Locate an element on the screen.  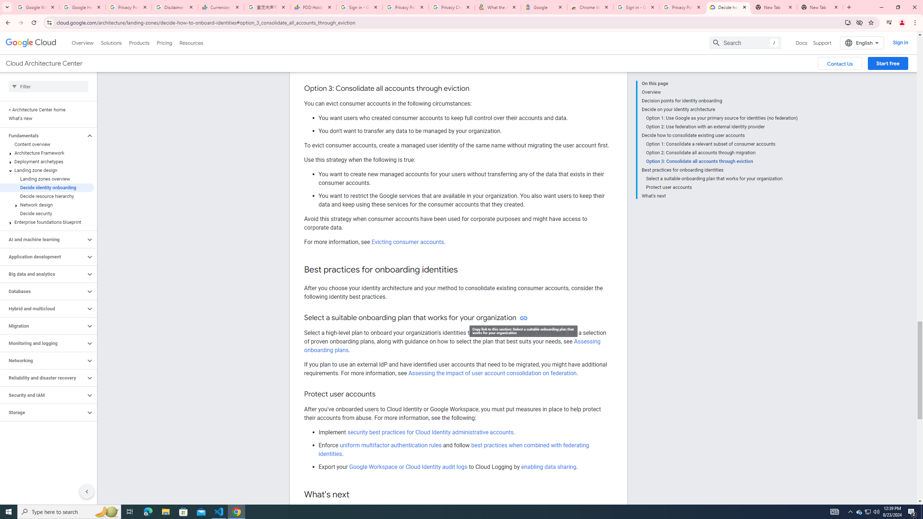
Currencies - Google Finance is located at coordinates (221, 7).